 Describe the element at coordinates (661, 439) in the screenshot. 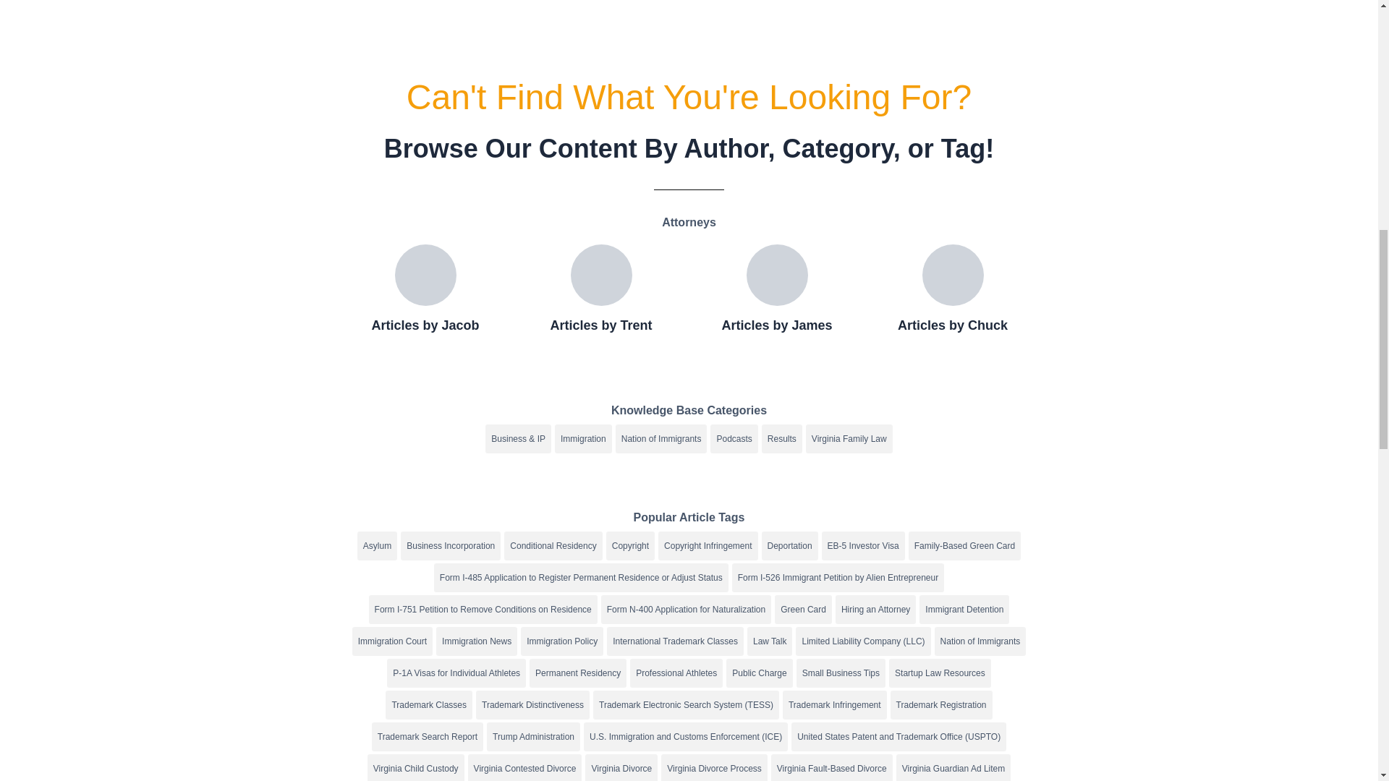

I see `Nation of Immigrants` at that location.